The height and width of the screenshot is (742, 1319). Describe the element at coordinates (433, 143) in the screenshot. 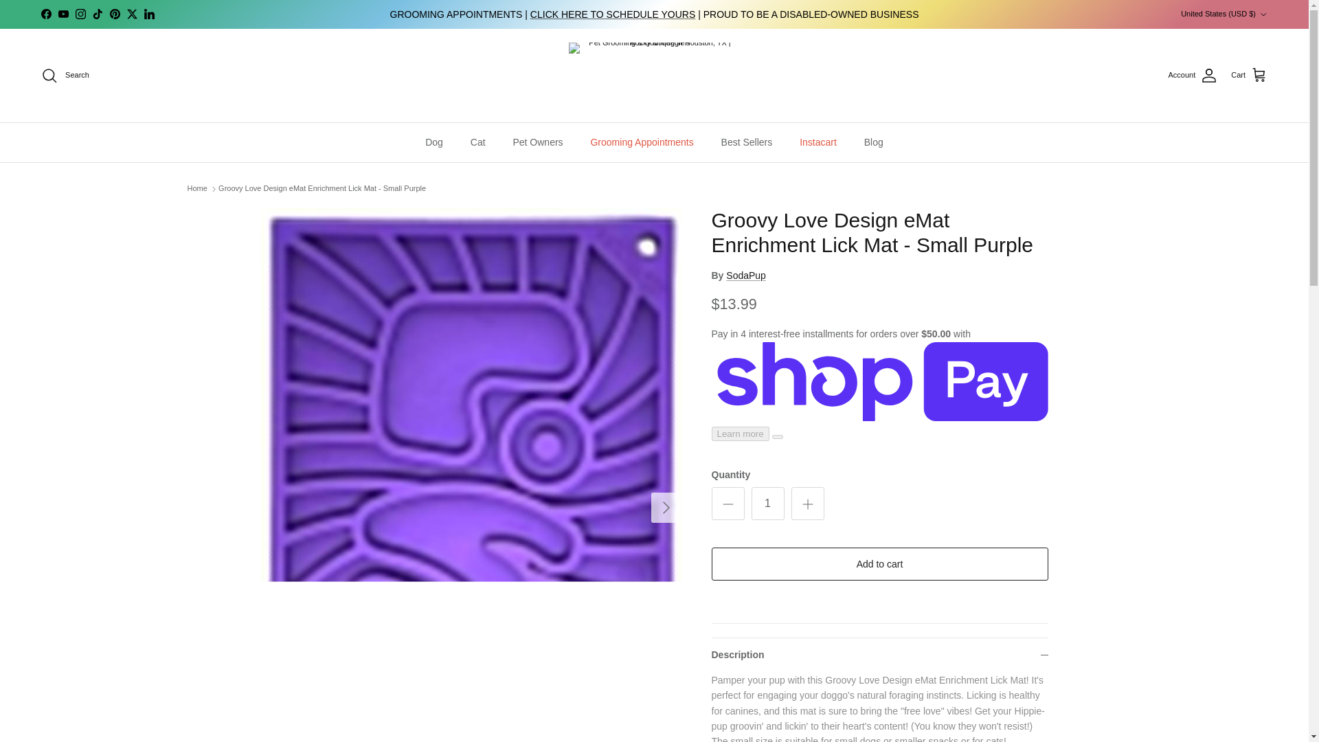

I see `Dog` at that location.